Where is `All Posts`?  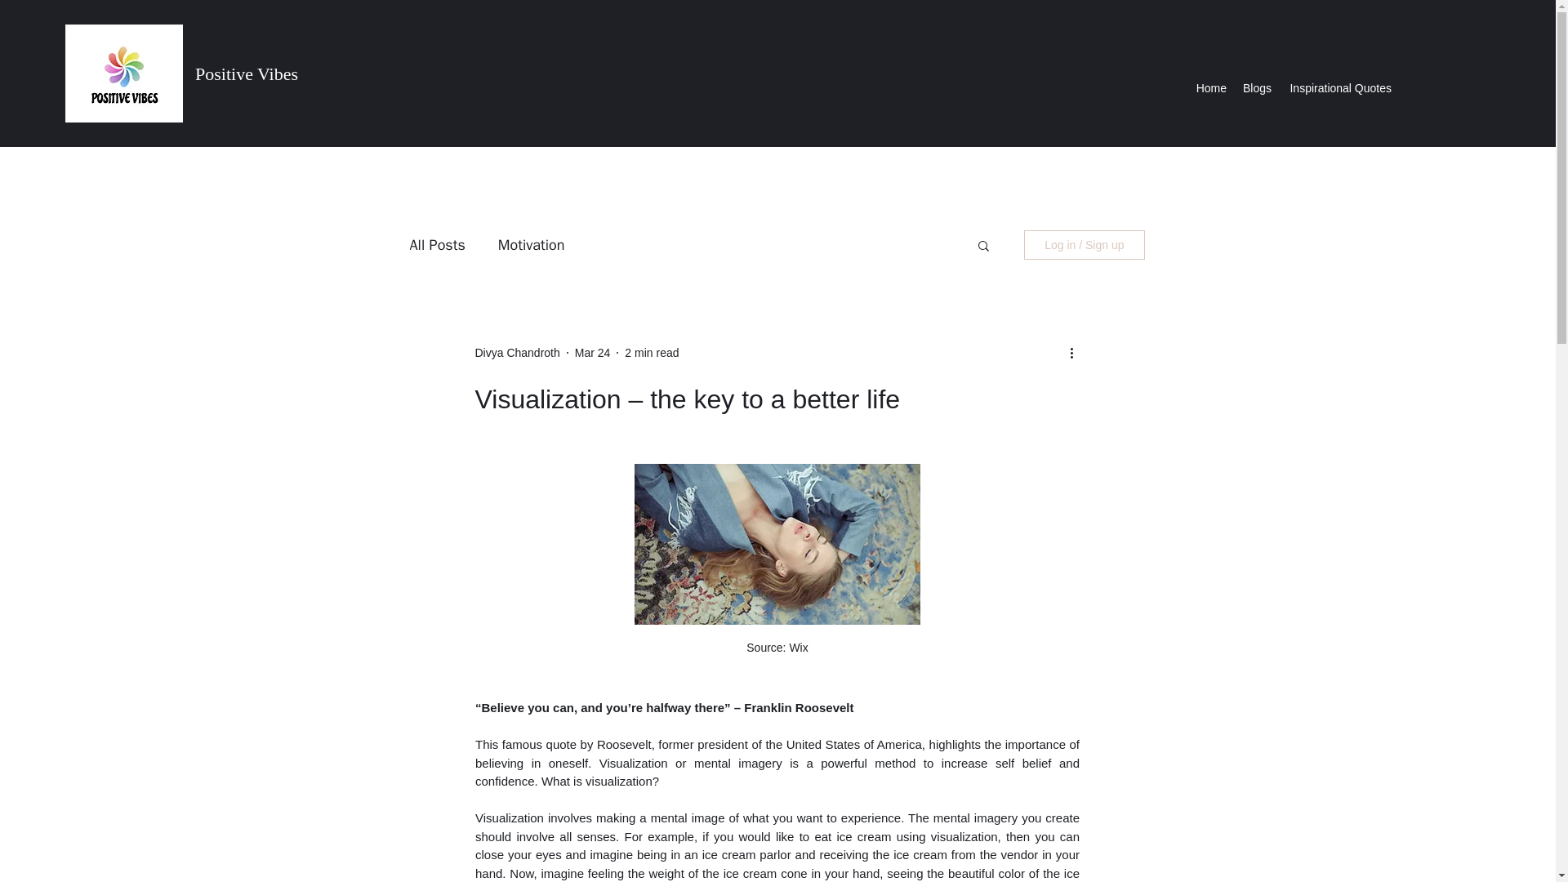
All Posts is located at coordinates (438, 245).